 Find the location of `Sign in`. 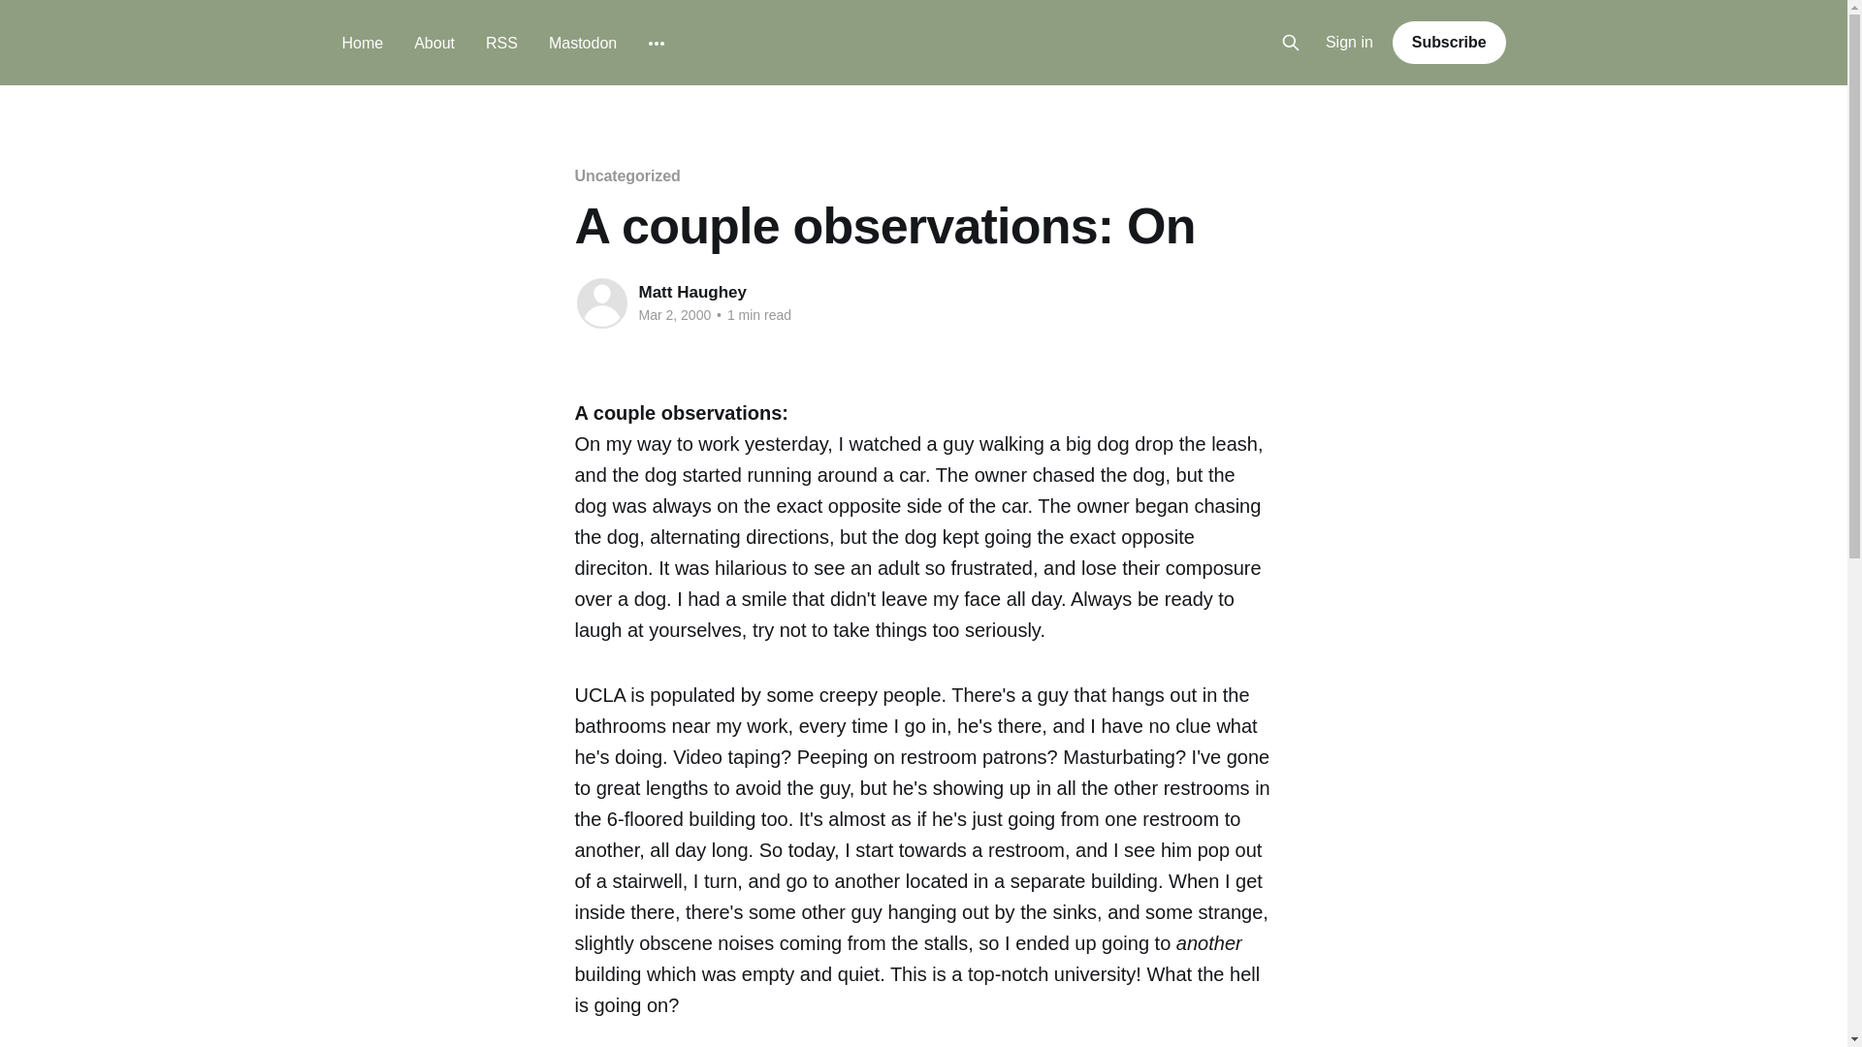

Sign in is located at coordinates (1350, 43).